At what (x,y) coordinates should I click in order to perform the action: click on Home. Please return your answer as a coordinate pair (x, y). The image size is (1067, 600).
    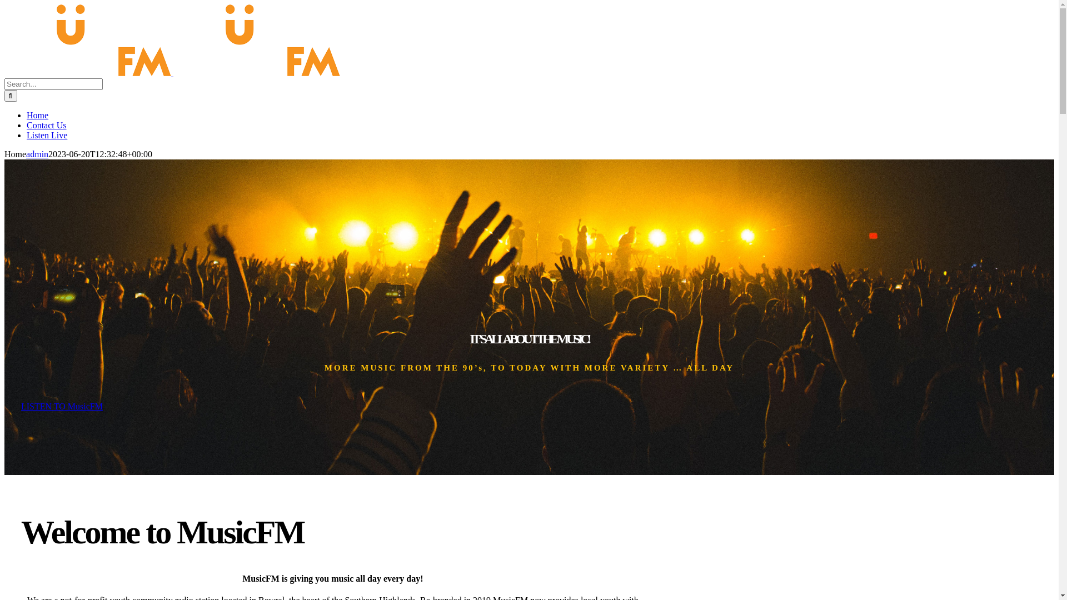
    Looking at the image, I should click on (38, 116).